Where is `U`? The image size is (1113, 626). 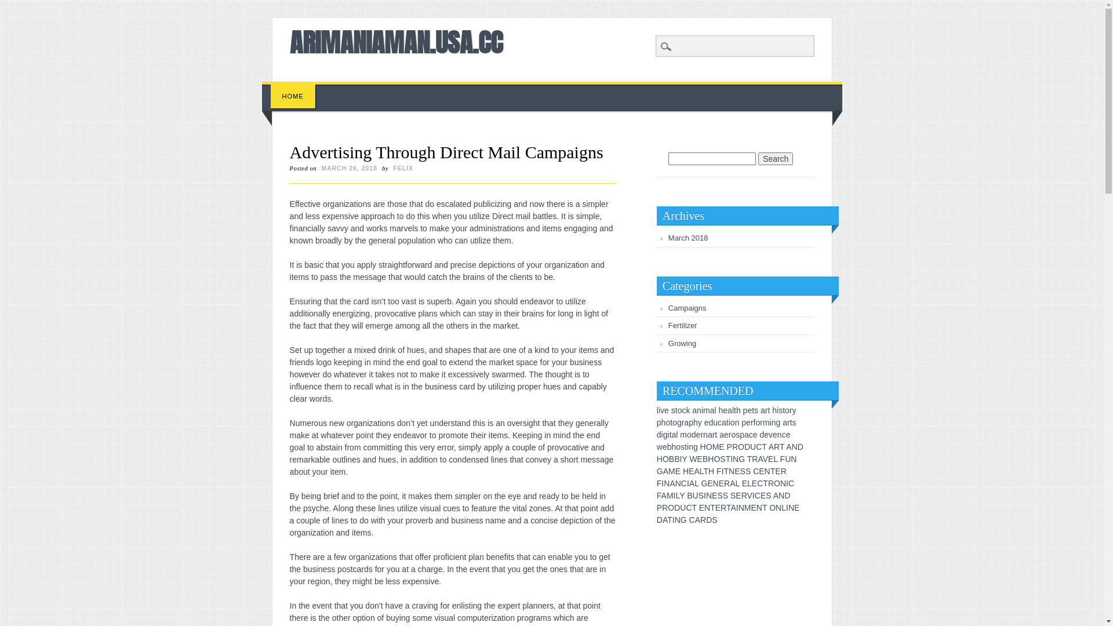
U is located at coordinates (788, 459).